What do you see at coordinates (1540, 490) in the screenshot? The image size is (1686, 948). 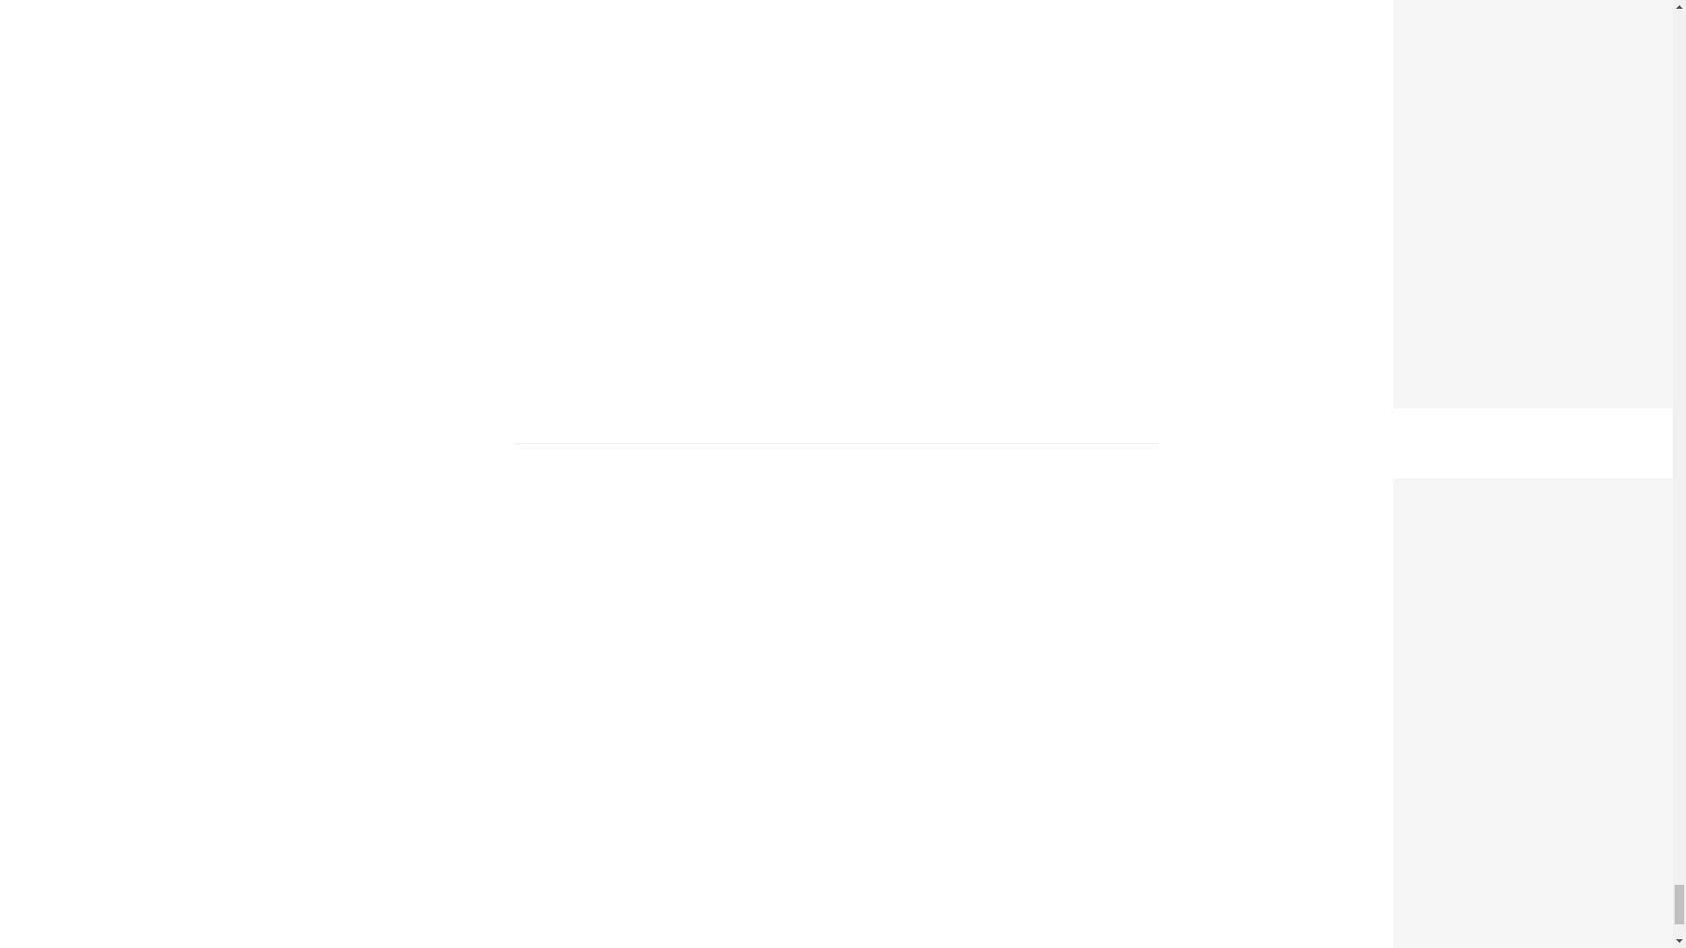 I see `Rudolph The Red Nosed Reindeer Wallpaper Vintage Christmas` at bounding box center [1540, 490].